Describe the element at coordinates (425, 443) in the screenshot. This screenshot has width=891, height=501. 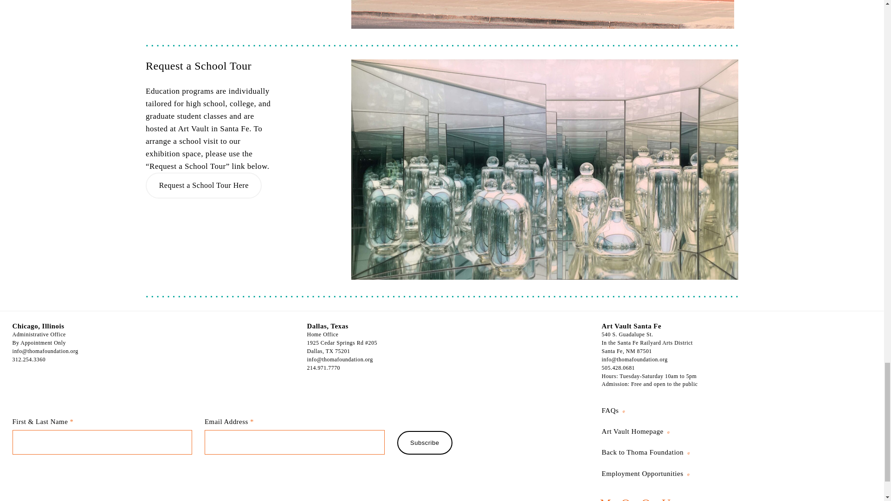
I see `Subscribe` at that location.